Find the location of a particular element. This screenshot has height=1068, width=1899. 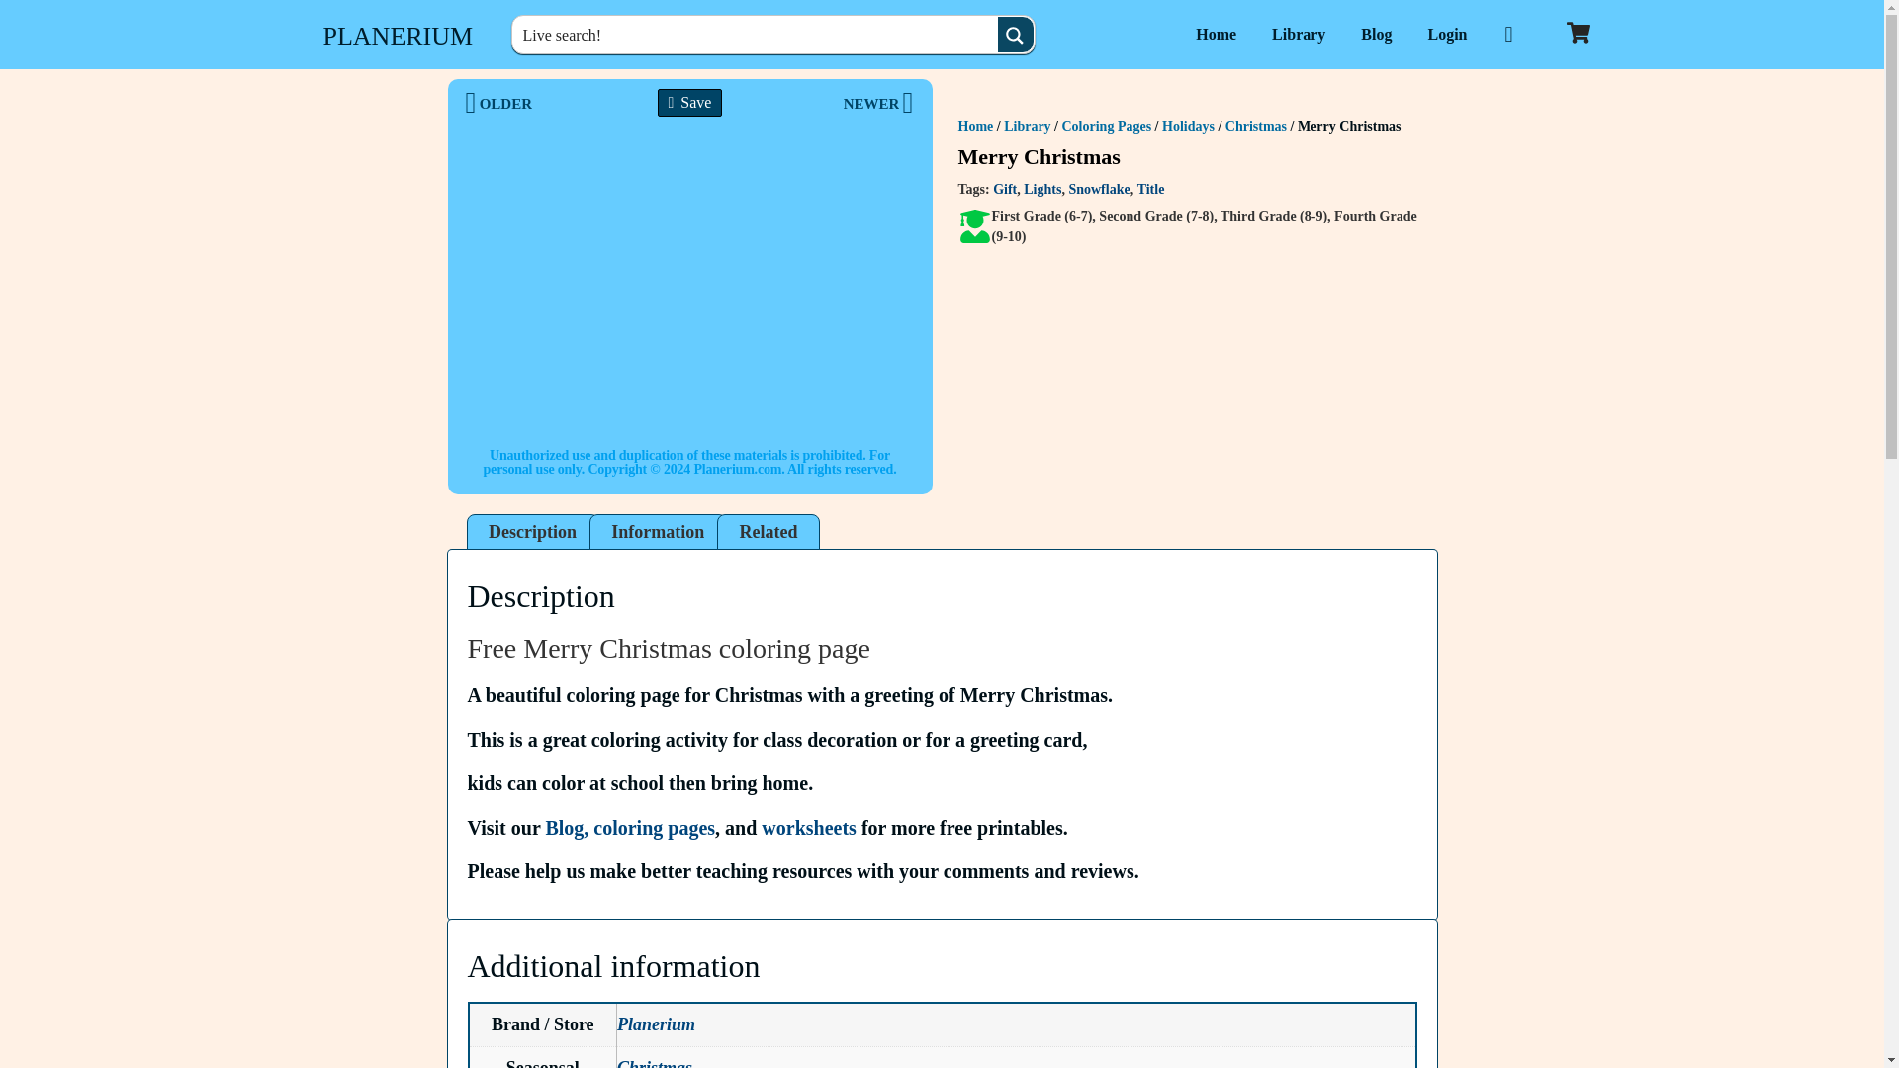

Library is located at coordinates (1298, 34).